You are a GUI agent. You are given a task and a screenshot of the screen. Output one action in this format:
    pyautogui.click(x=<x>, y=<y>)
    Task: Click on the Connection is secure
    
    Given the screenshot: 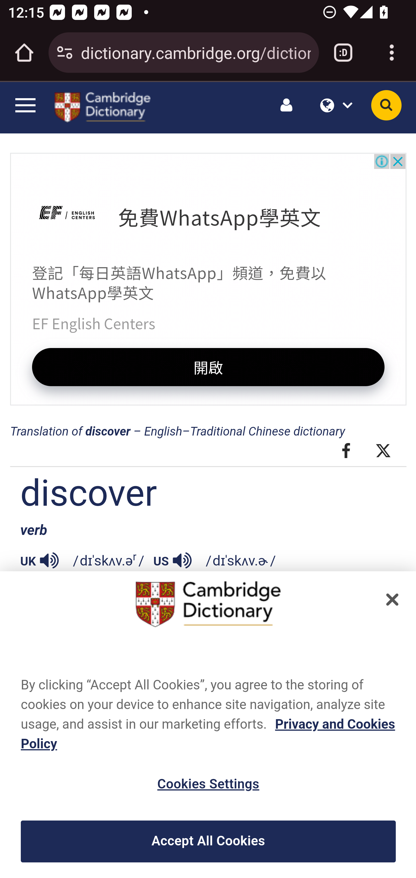 What is the action you would take?
    pyautogui.click(x=65, y=53)
    